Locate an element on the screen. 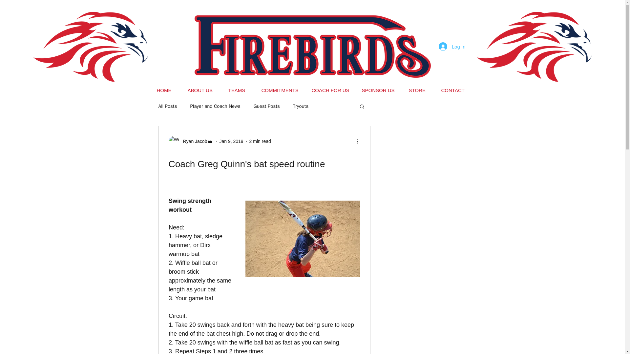 Image resolution: width=630 pixels, height=354 pixels. Player and Coach News is located at coordinates (215, 106).